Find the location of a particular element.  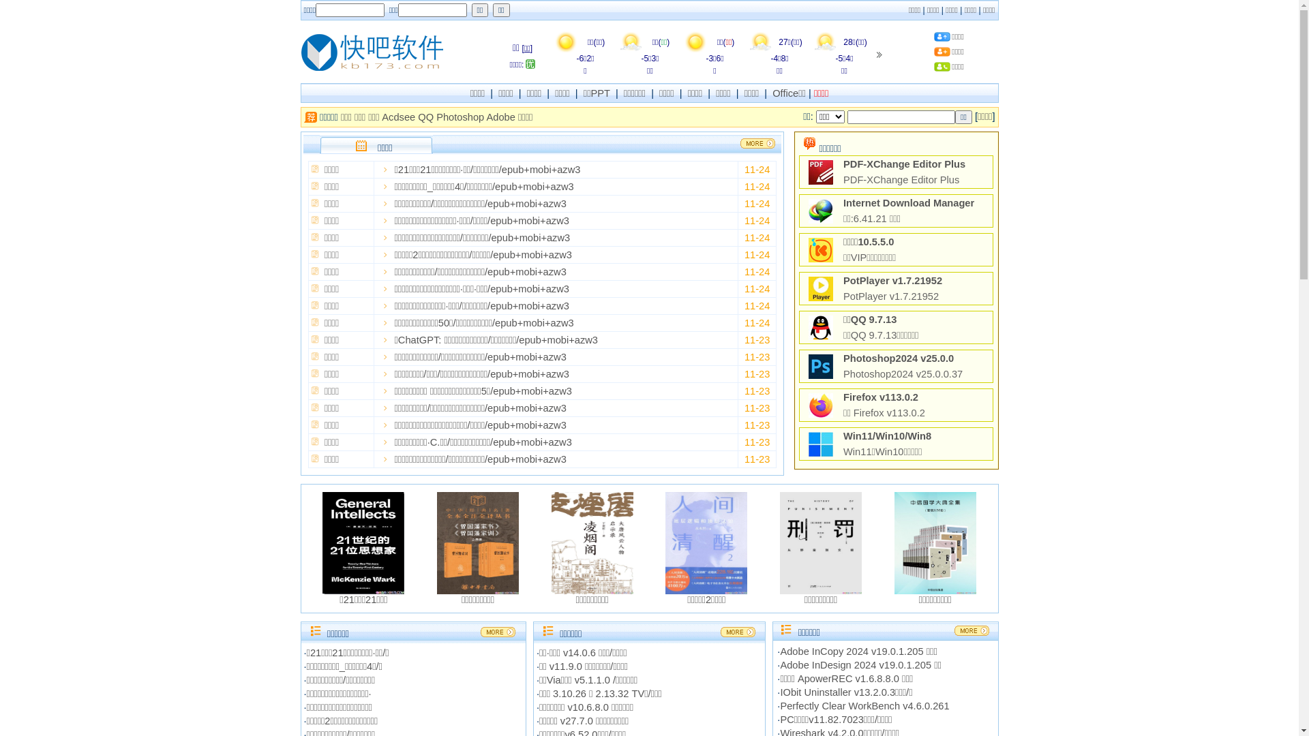

Internet Download Manager is located at coordinates (909, 203).